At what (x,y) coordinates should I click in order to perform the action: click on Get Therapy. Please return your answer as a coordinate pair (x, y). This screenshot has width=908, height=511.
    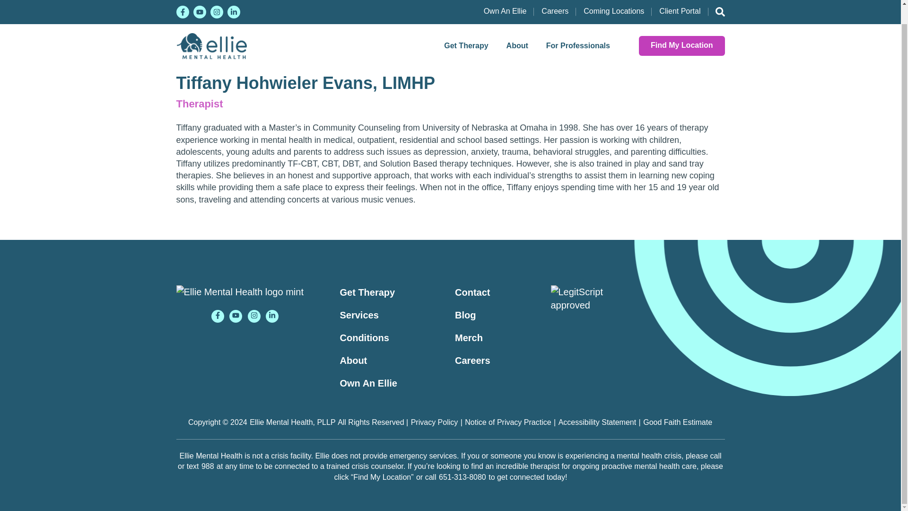
    Looking at the image, I should click on (465, 27).